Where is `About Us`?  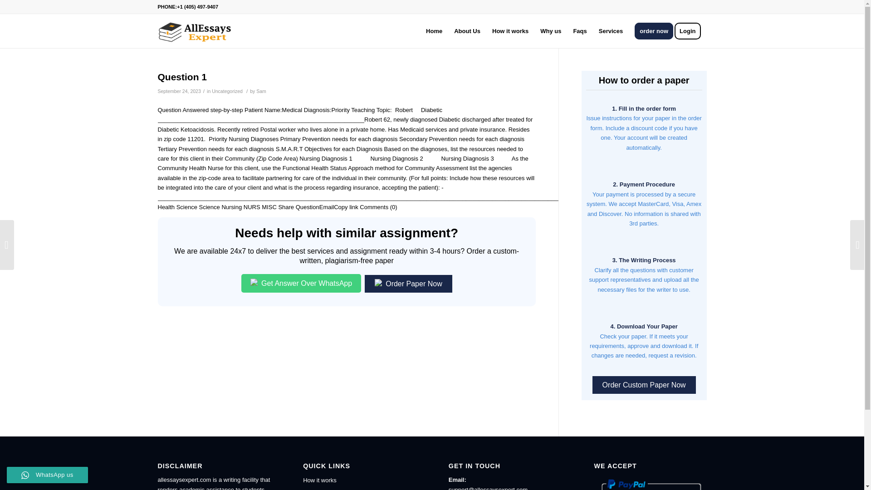
About Us is located at coordinates (467, 31).